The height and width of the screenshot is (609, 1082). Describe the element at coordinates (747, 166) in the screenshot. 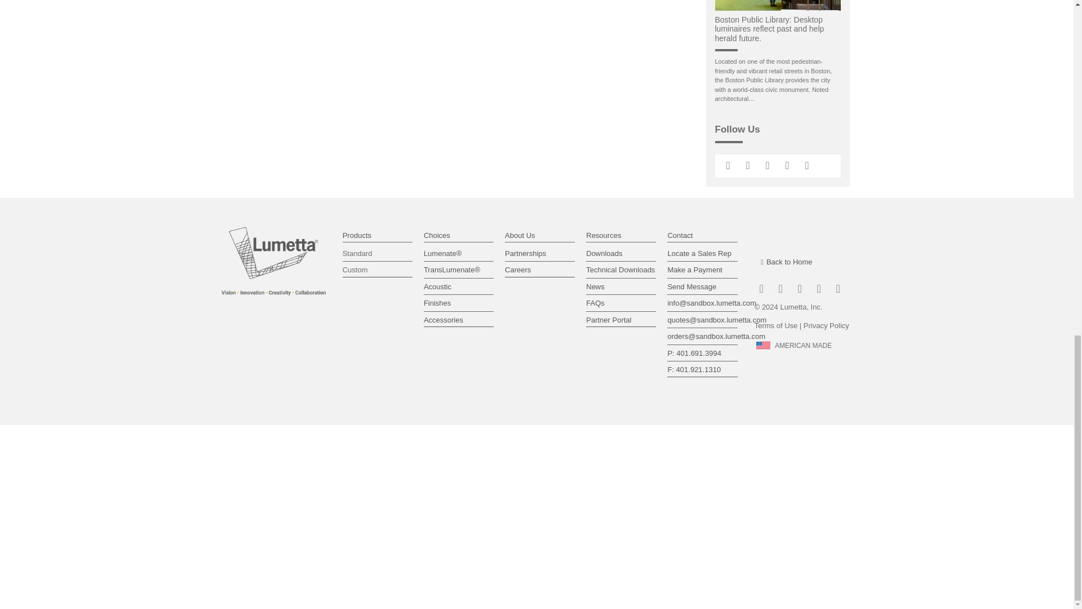

I see `Instagram` at that location.